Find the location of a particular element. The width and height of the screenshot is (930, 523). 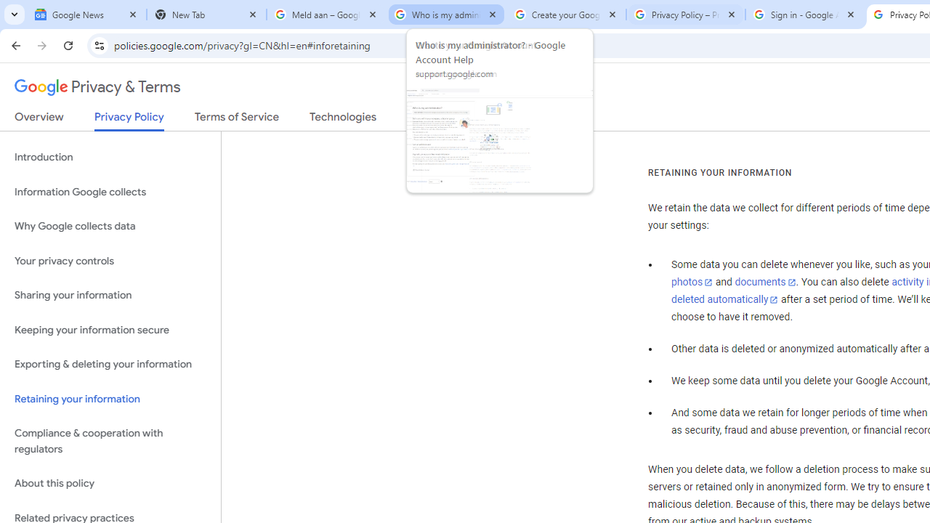

documents is located at coordinates (765, 283).